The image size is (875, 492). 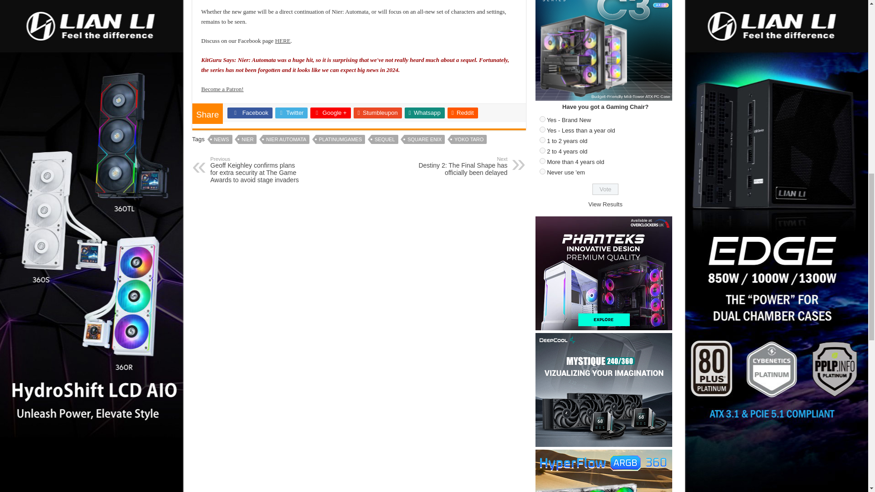 I want to click on 1376, so click(x=542, y=150).